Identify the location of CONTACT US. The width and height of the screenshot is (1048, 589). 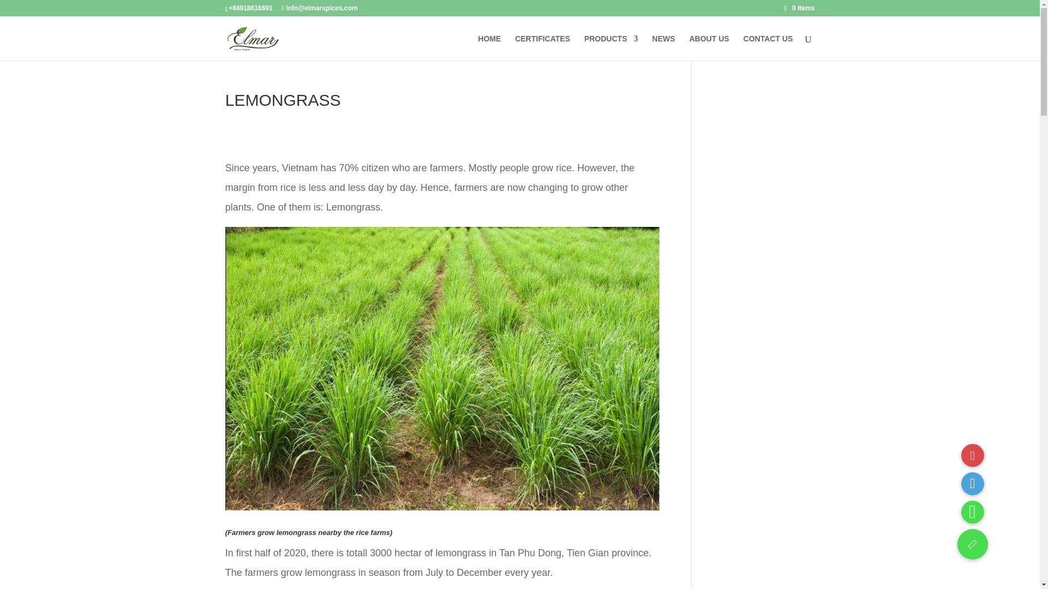
(768, 47).